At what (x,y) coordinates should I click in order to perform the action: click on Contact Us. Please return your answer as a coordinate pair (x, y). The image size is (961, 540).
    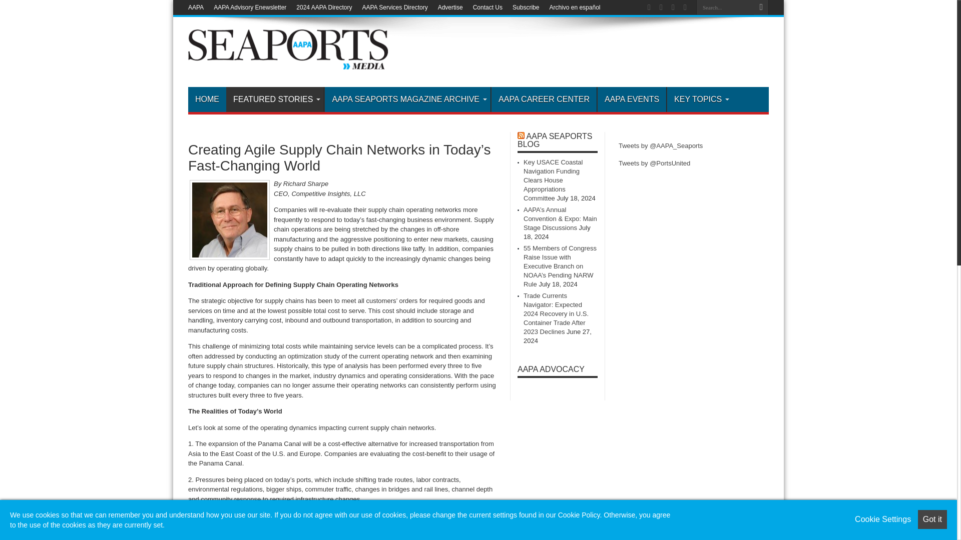
    Looking at the image, I should click on (488, 7).